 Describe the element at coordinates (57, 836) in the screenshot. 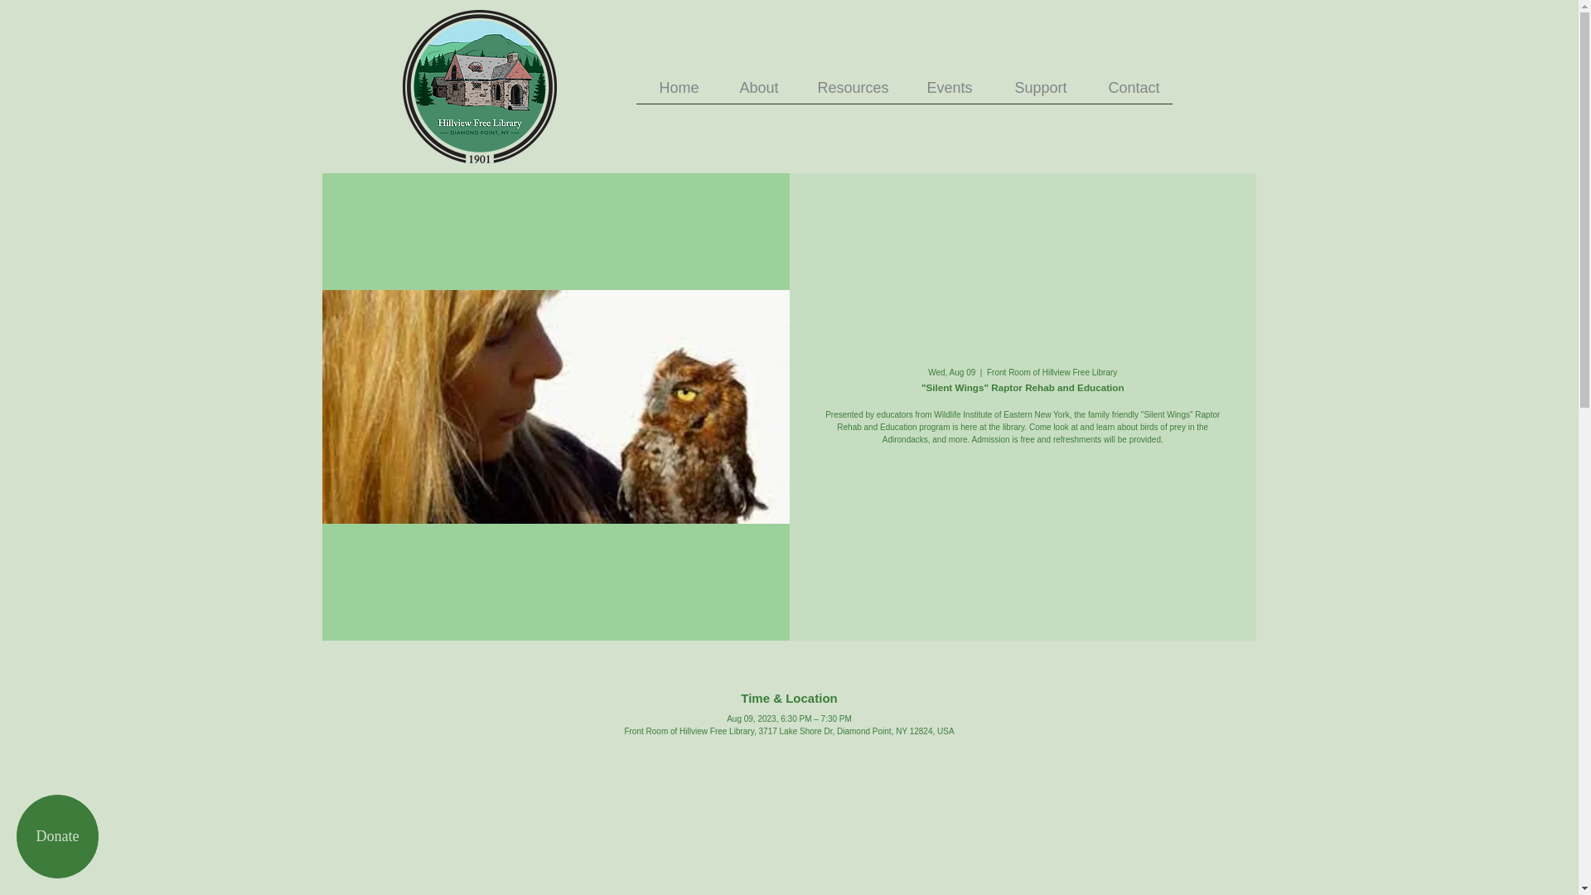

I see `Donate` at that location.